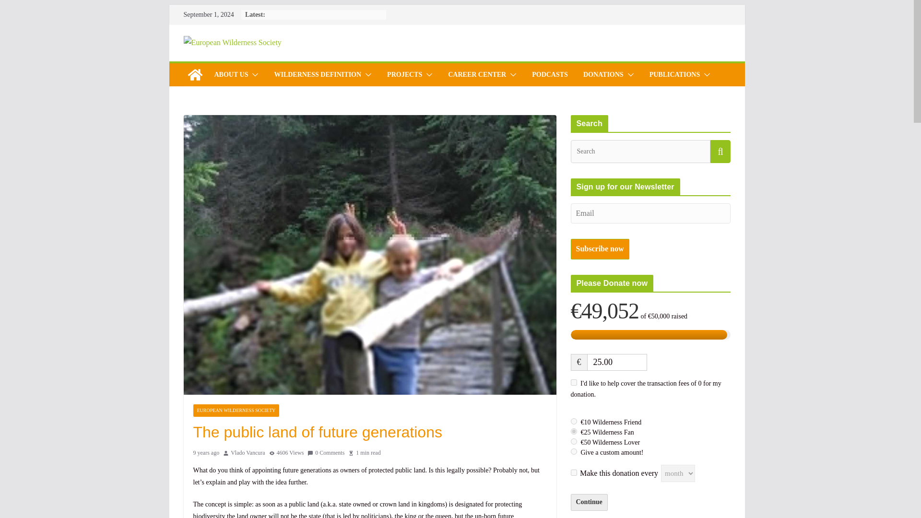 The image size is (921, 518). What do you see at coordinates (195, 75) in the screenshot?
I see `European Wilderness Society` at bounding box center [195, 75].